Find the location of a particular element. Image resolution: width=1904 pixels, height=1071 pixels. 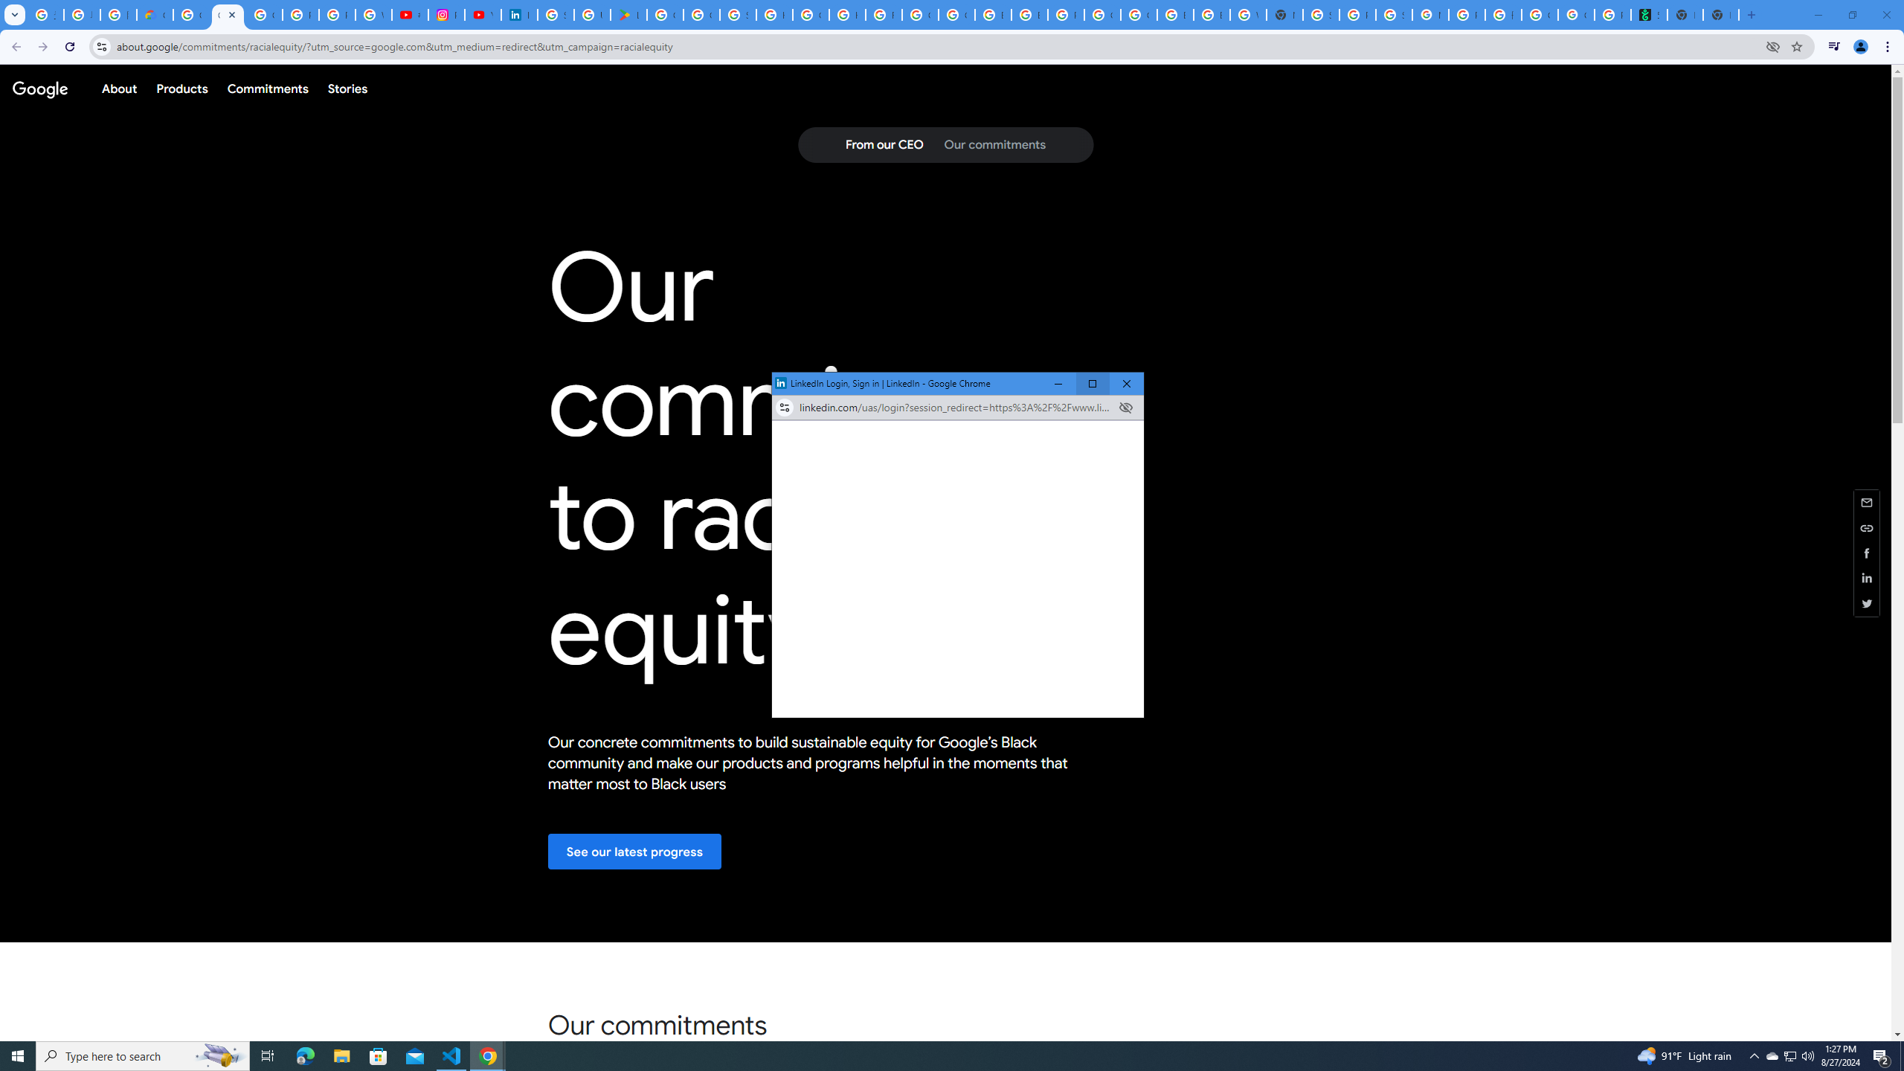

About is located at coordinates (119, 88).